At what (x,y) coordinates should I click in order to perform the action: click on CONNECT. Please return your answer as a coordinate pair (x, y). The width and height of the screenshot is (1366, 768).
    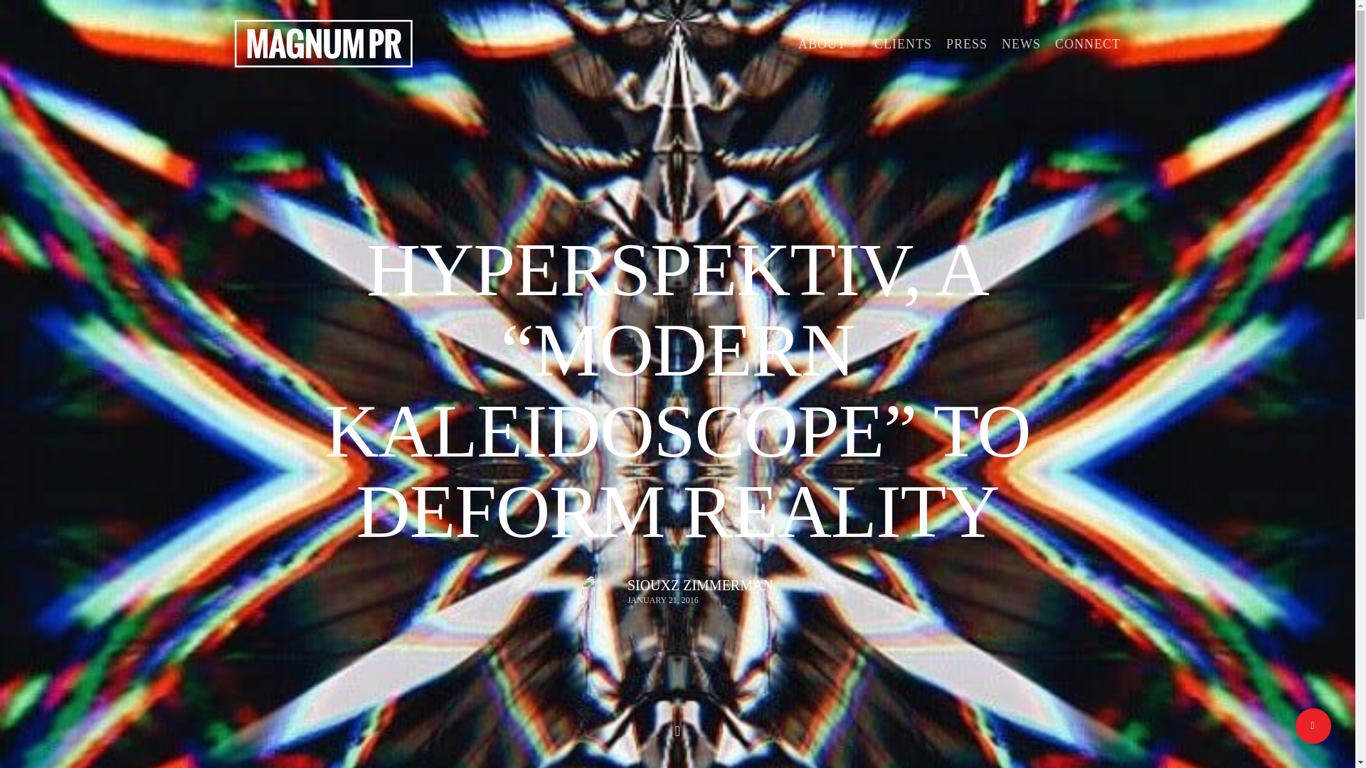
    Looking at the image, I should click on (1087, 44).